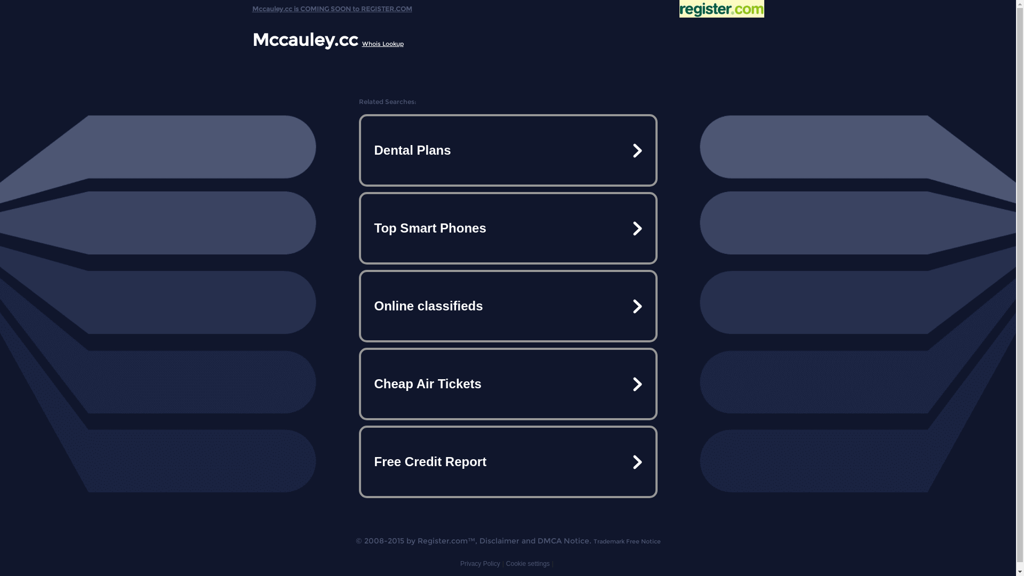  What do you see at coordinates (382, 44) in the screenshot?
I see `Whois Lookup` at bounding box center [382, 44].